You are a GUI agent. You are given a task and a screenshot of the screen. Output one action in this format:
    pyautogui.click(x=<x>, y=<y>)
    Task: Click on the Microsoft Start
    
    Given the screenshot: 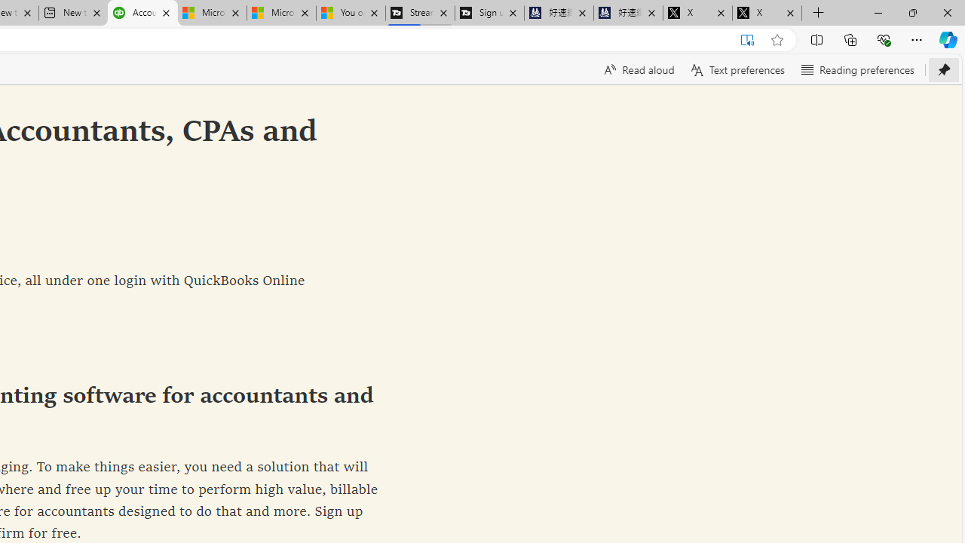 What is the action you would take?
    pyautogui.click(x=280, y=14)
    